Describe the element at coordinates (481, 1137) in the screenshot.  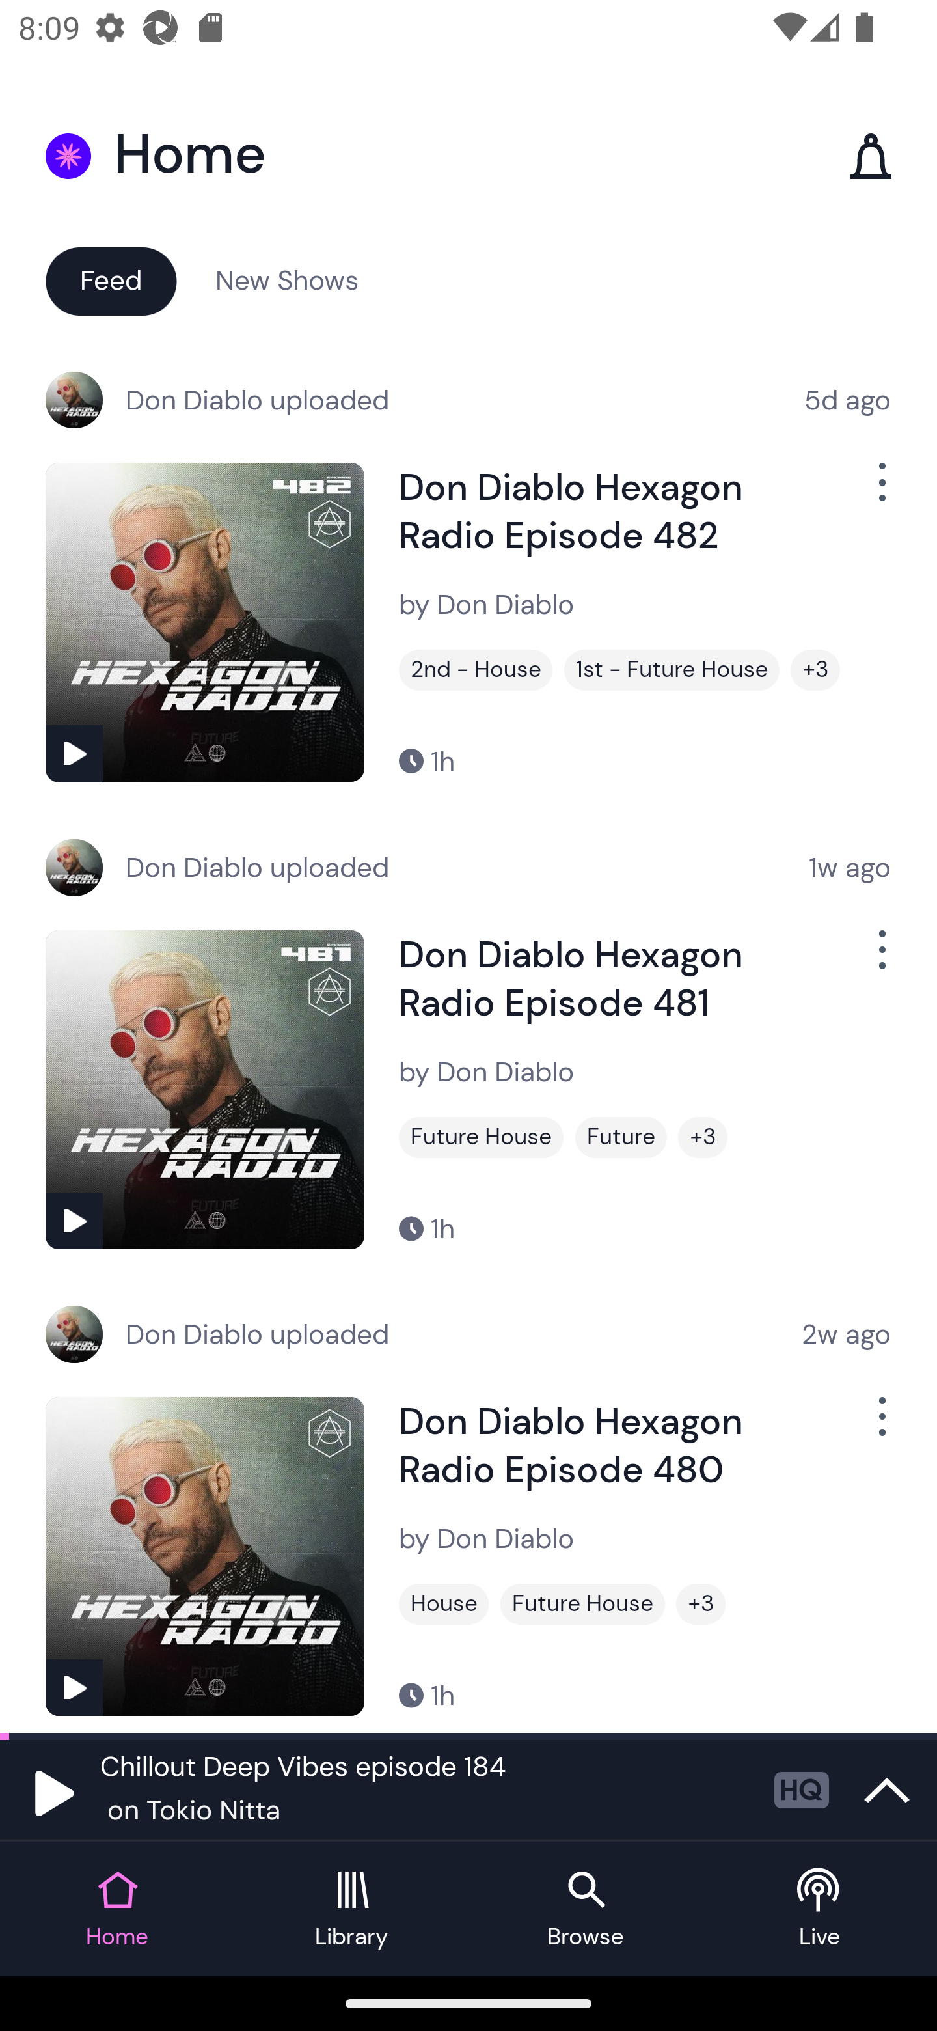
I see `Future House` at that location.